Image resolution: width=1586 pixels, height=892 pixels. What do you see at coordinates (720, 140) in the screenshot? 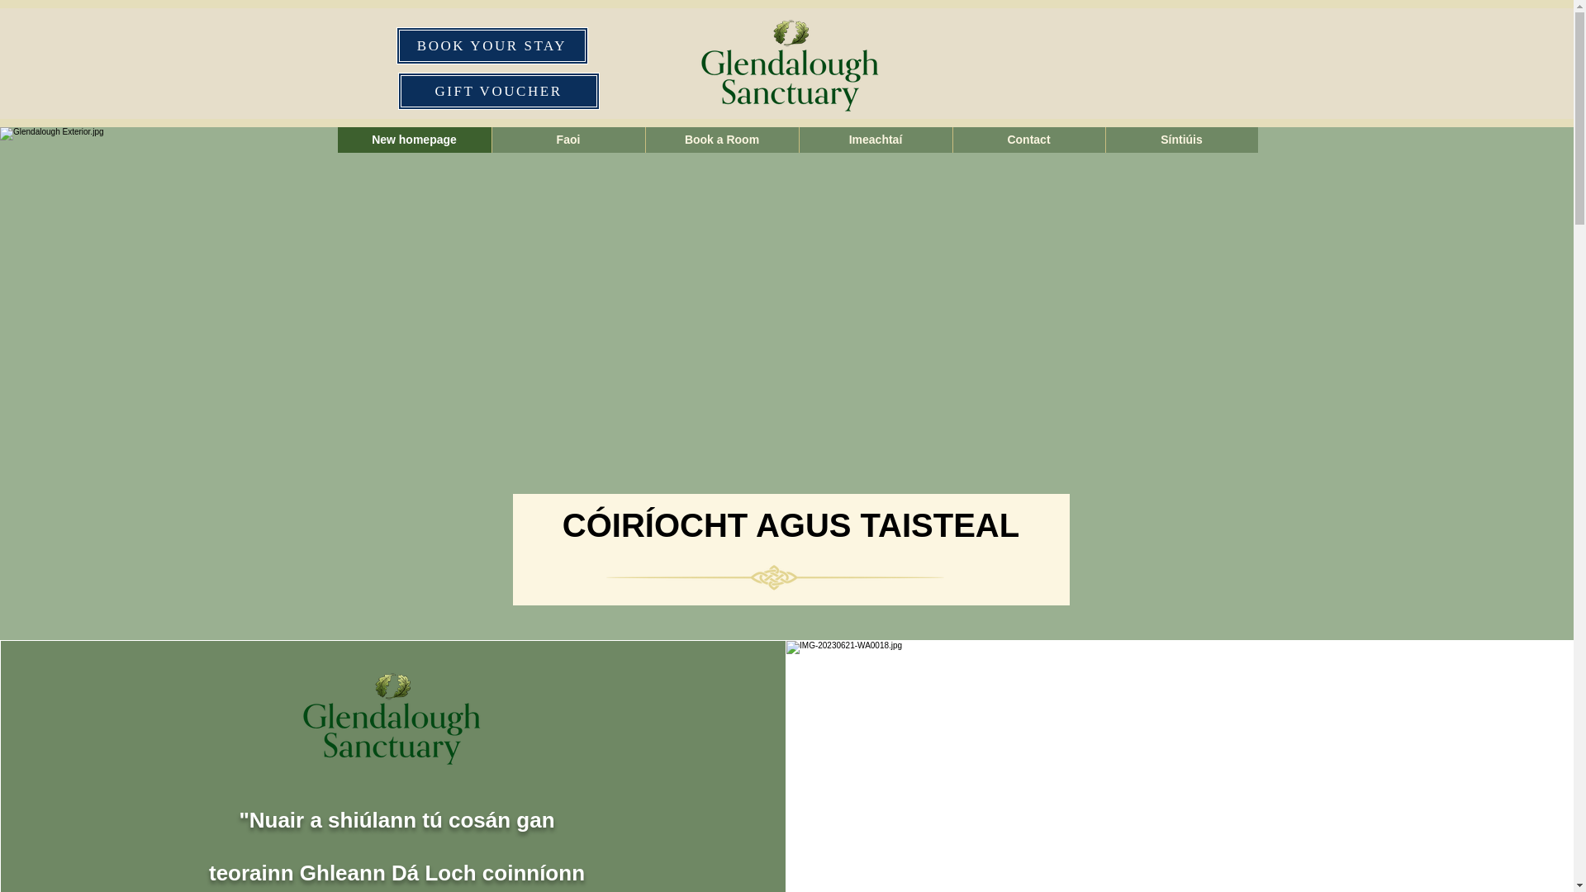
I see `Book a Room` at bounding box center [720, 140].